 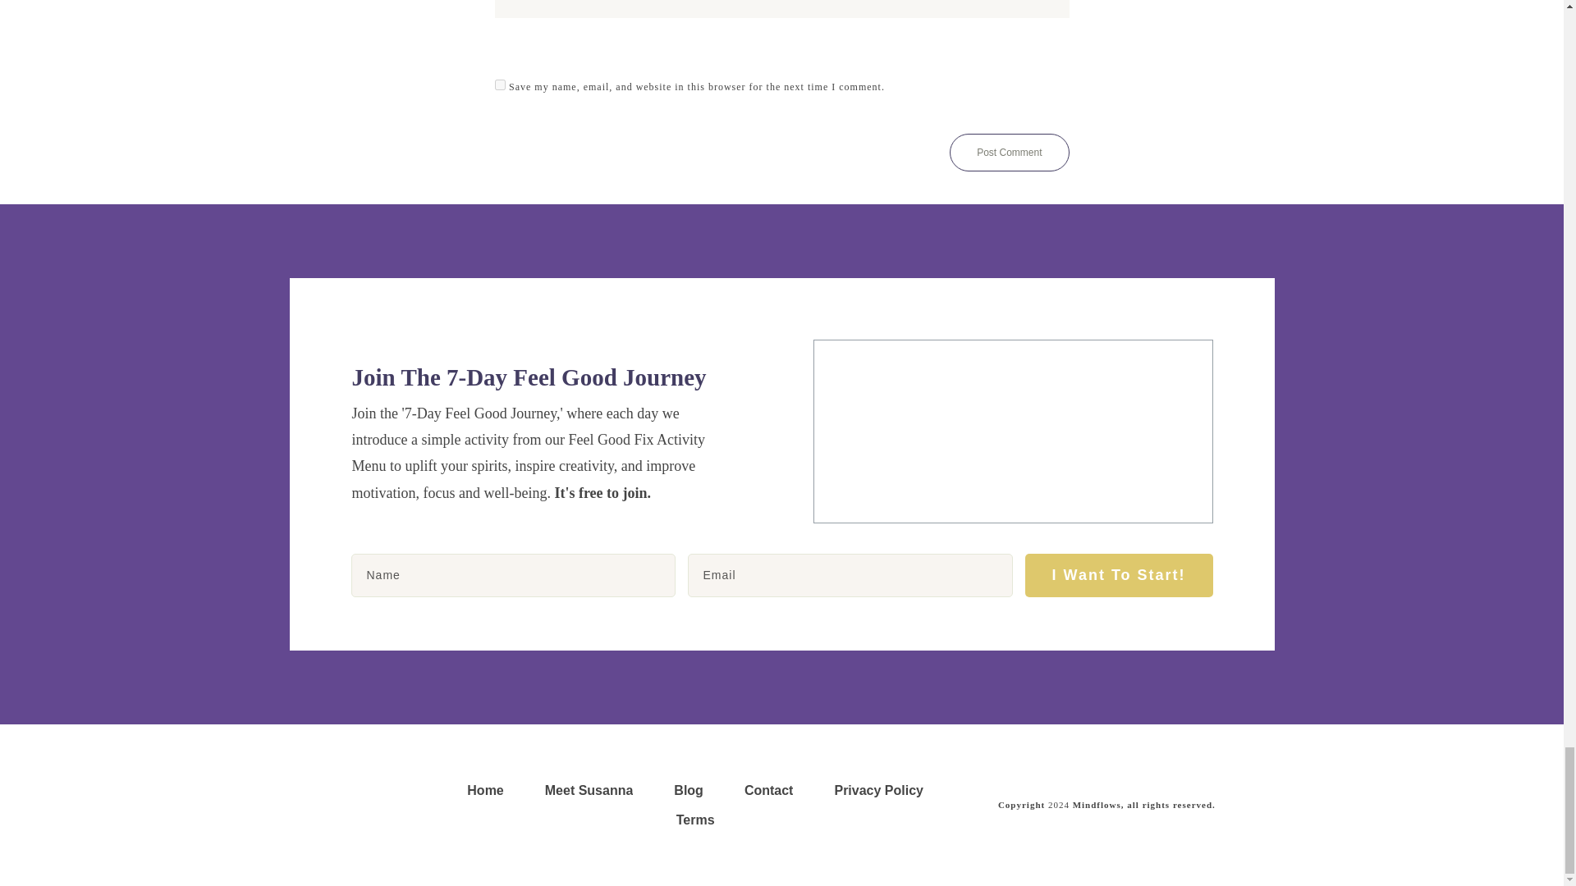 What do you see at coordinates (499, 85) in the screenshot?
I see `yes` at bounding box center [499, 85].